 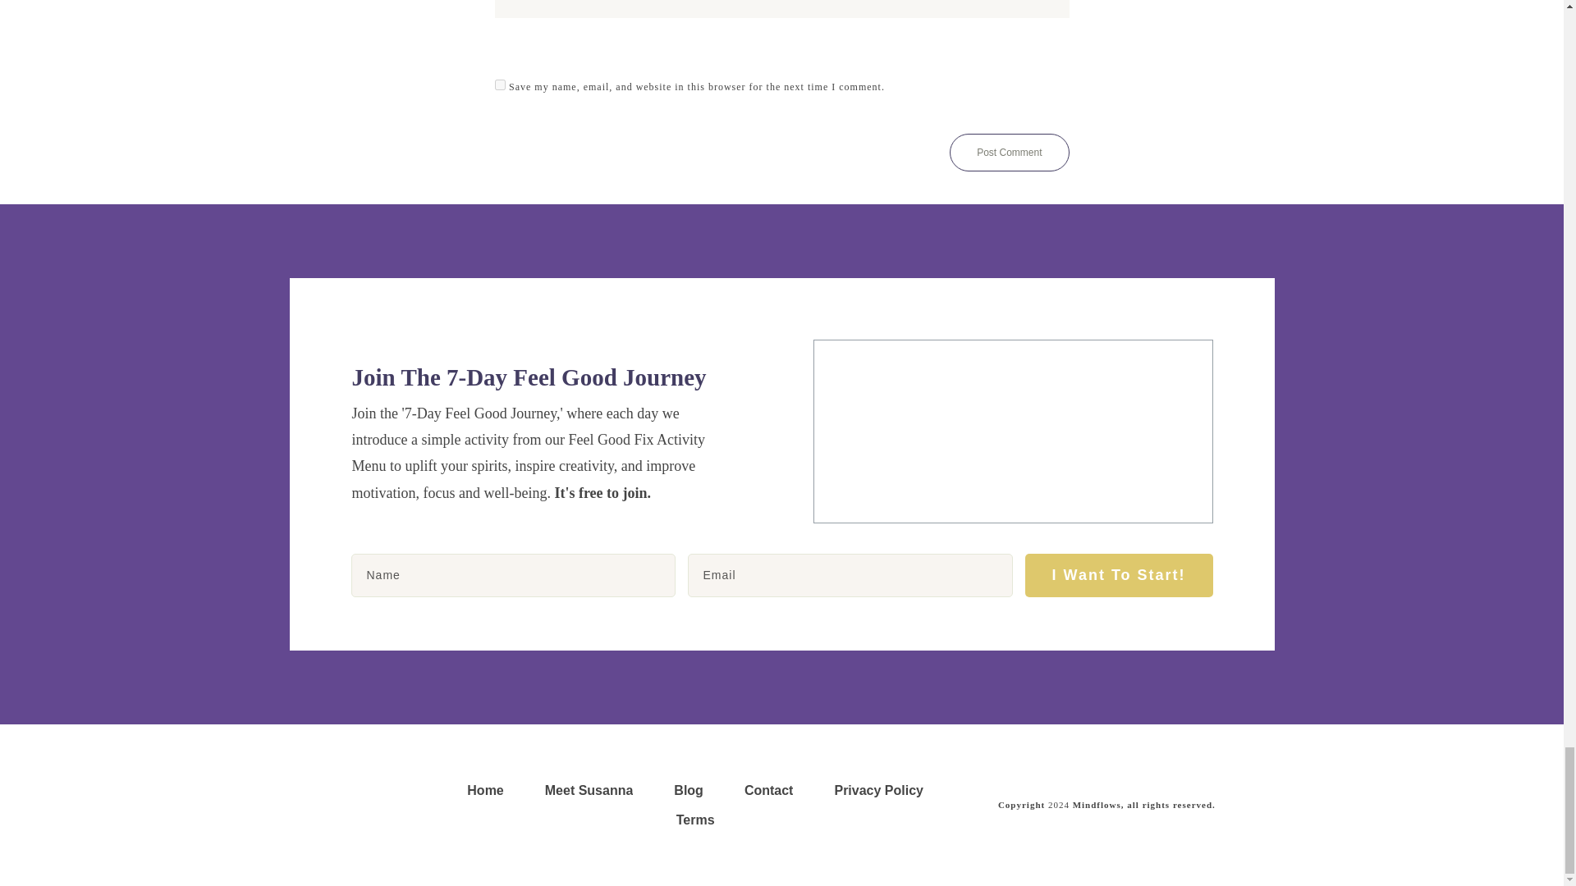 What do you see at coordinates (499, 85) in the screenshot?
I see `yes` at bounding box center [499, 85].